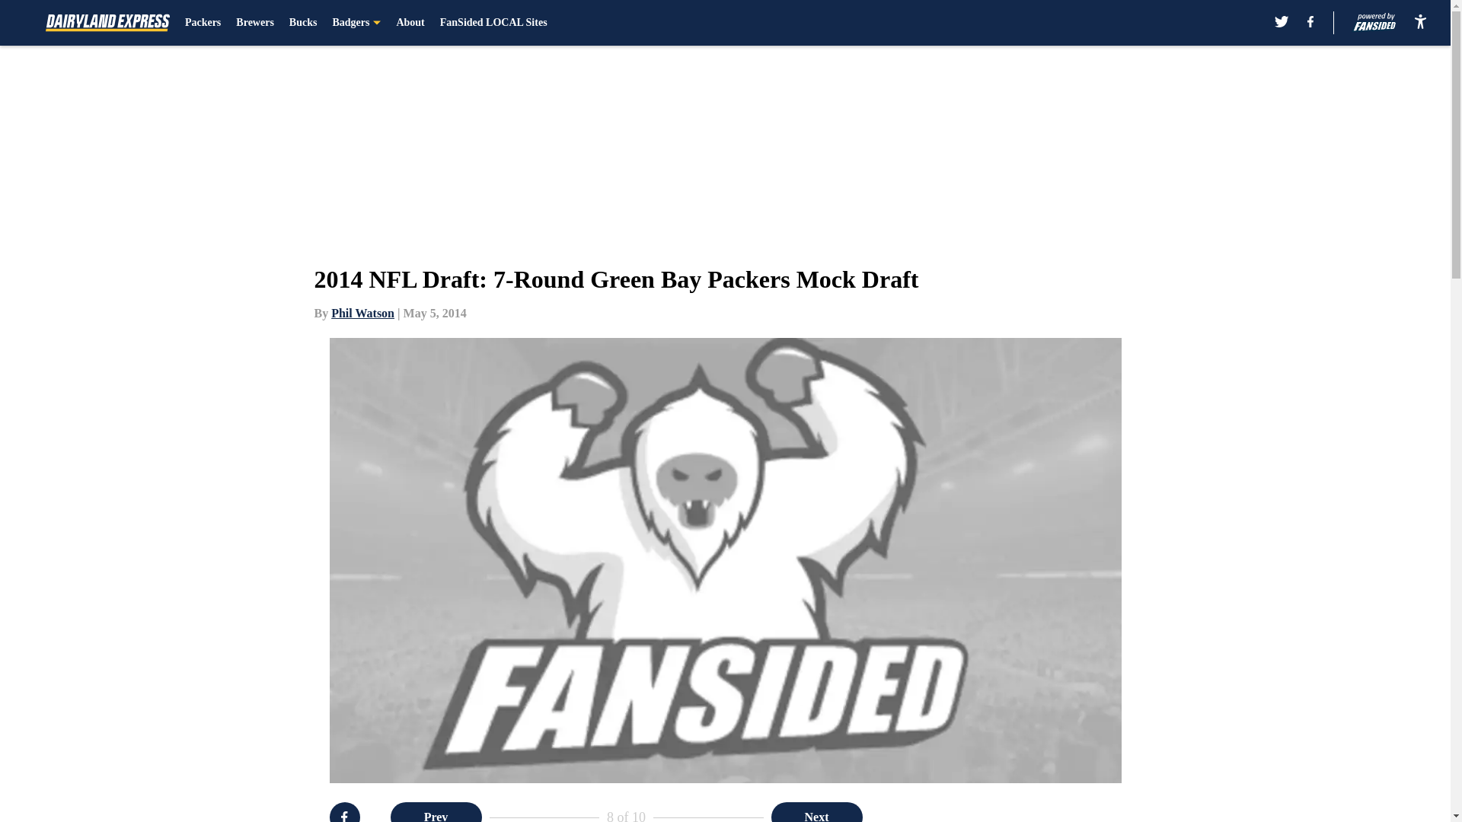 The height and width of the screenshot is (822, 1462). I want to click on FanSided LOCAL Sites, so click(493, 23).